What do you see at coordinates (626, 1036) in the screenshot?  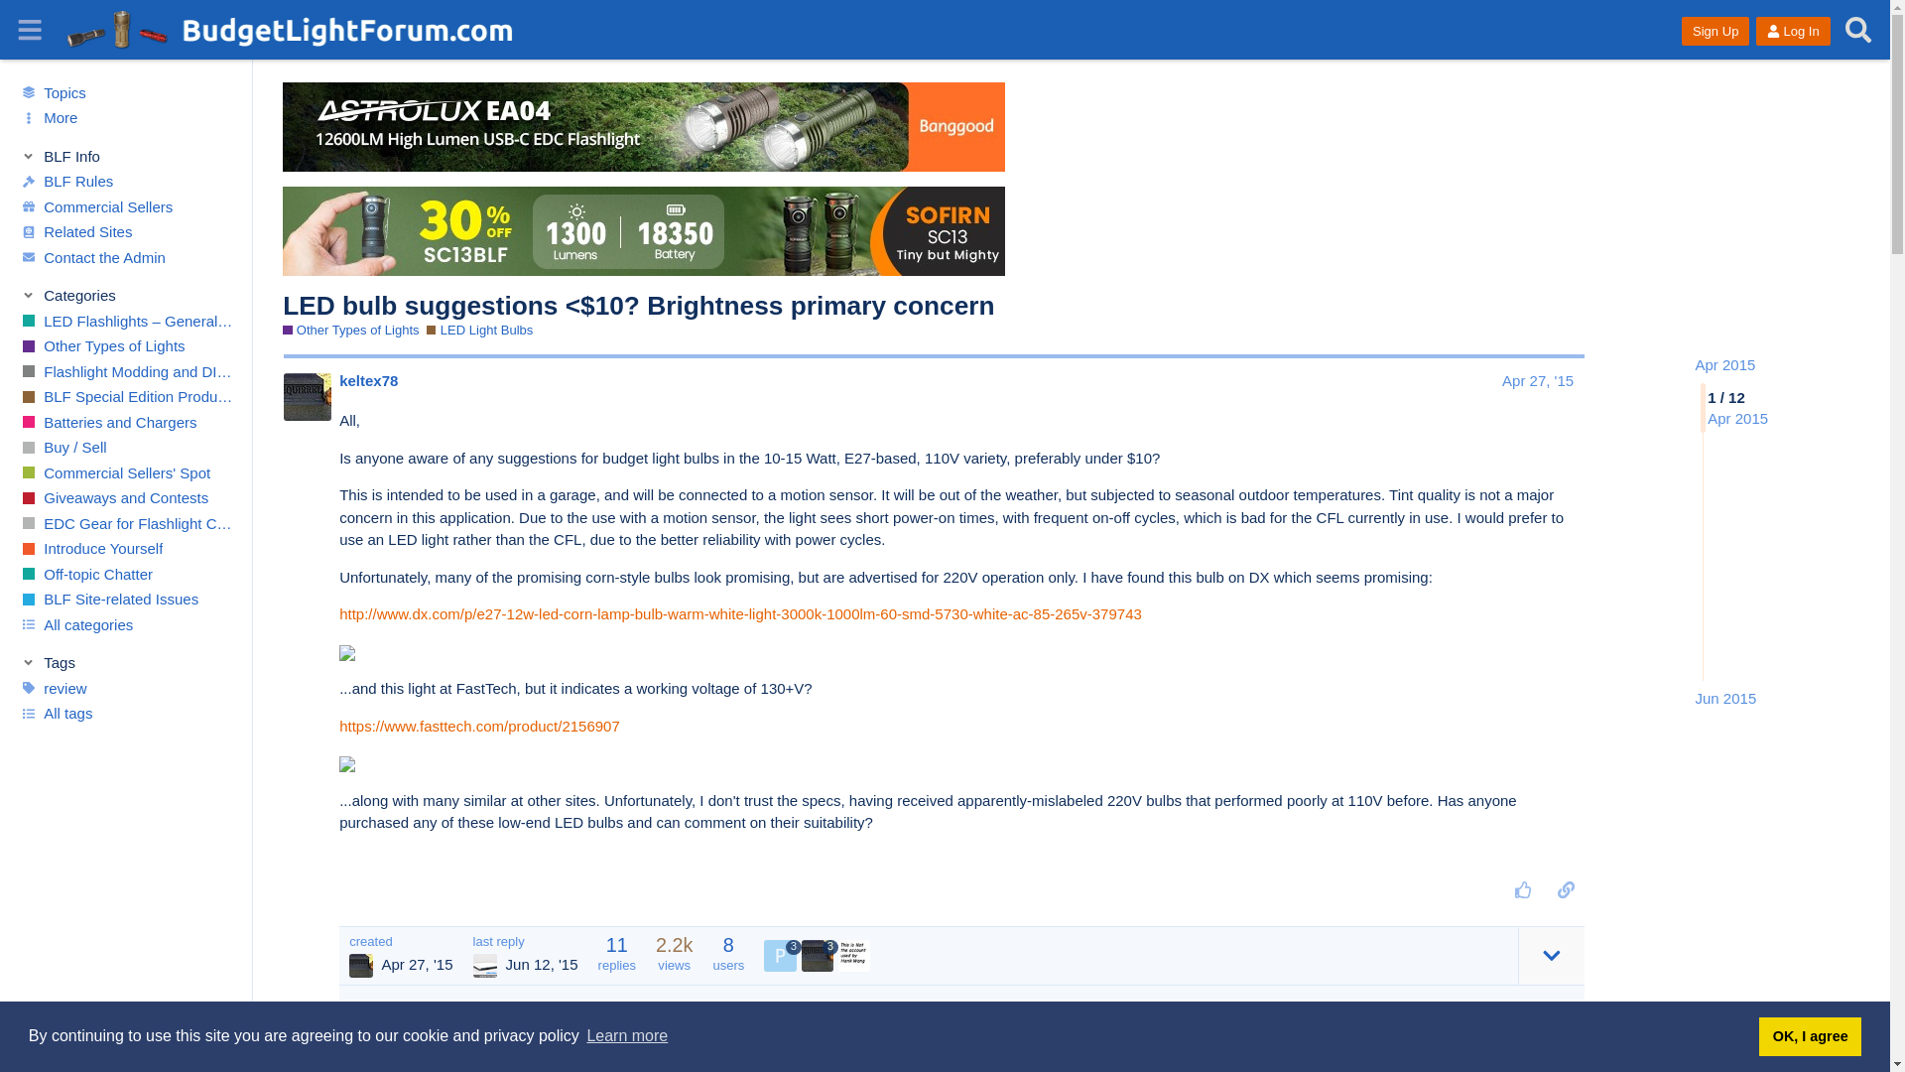 I see `Learn more` at bounding box center [626, 1036].